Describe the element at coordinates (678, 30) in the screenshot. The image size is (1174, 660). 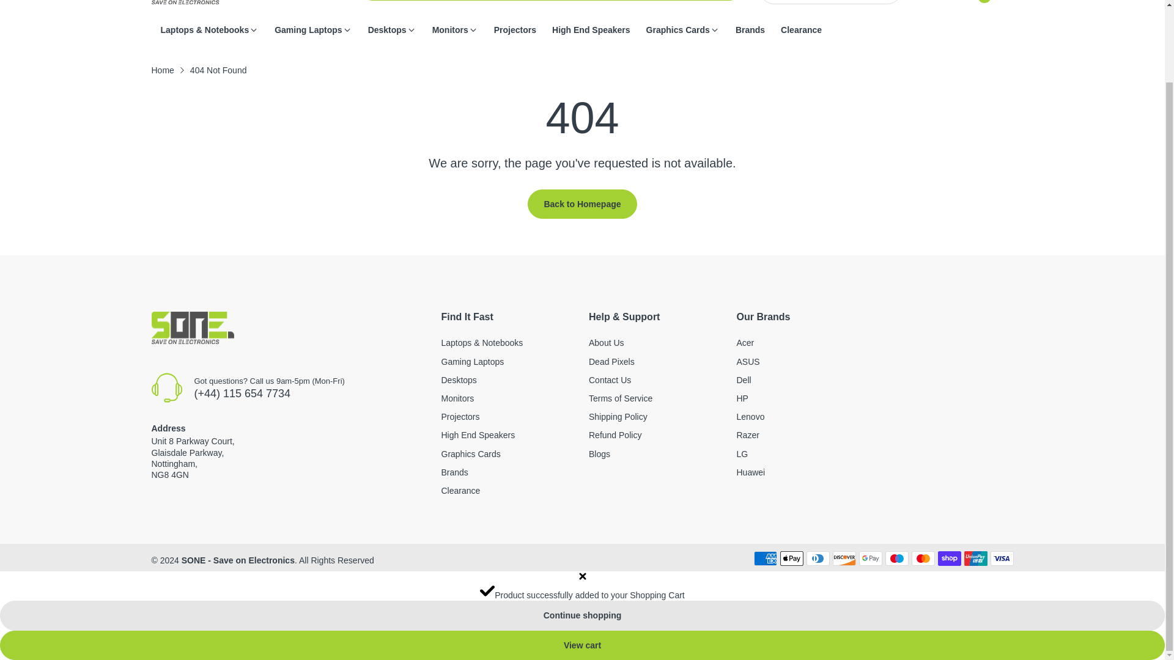
I see `Graphics Cards` at that location.